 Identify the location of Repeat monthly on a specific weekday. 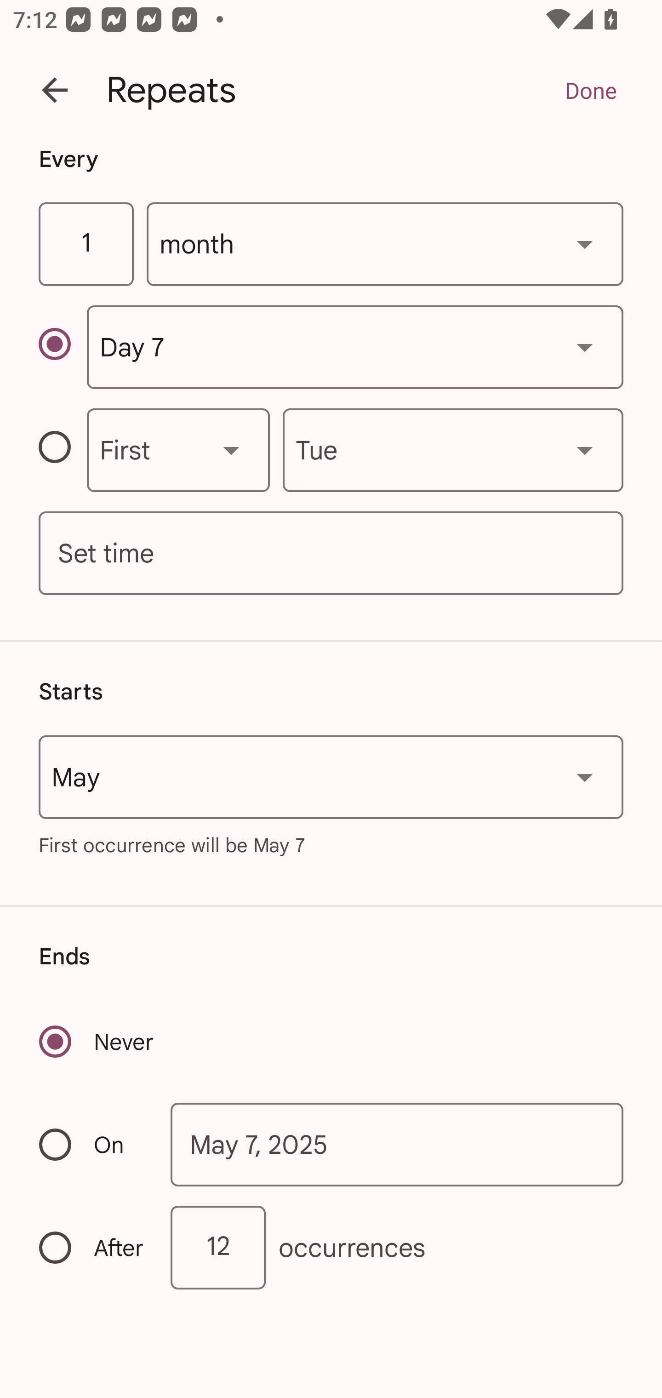
(63, 450).